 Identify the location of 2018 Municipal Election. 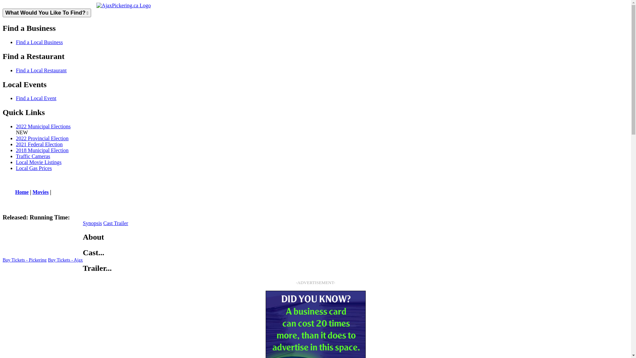
(42, 150).